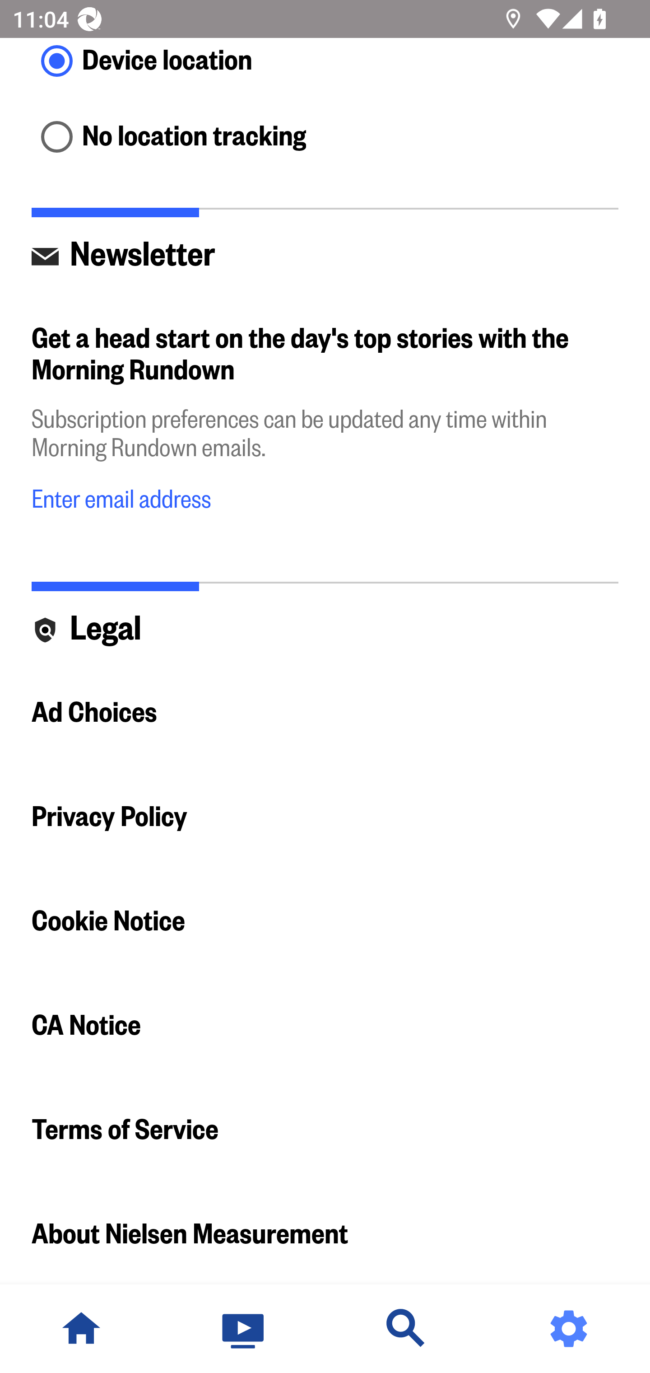  Describe the element at coordinates (81, 1329) in the screenshot. I see `NBC News Home` at that location.